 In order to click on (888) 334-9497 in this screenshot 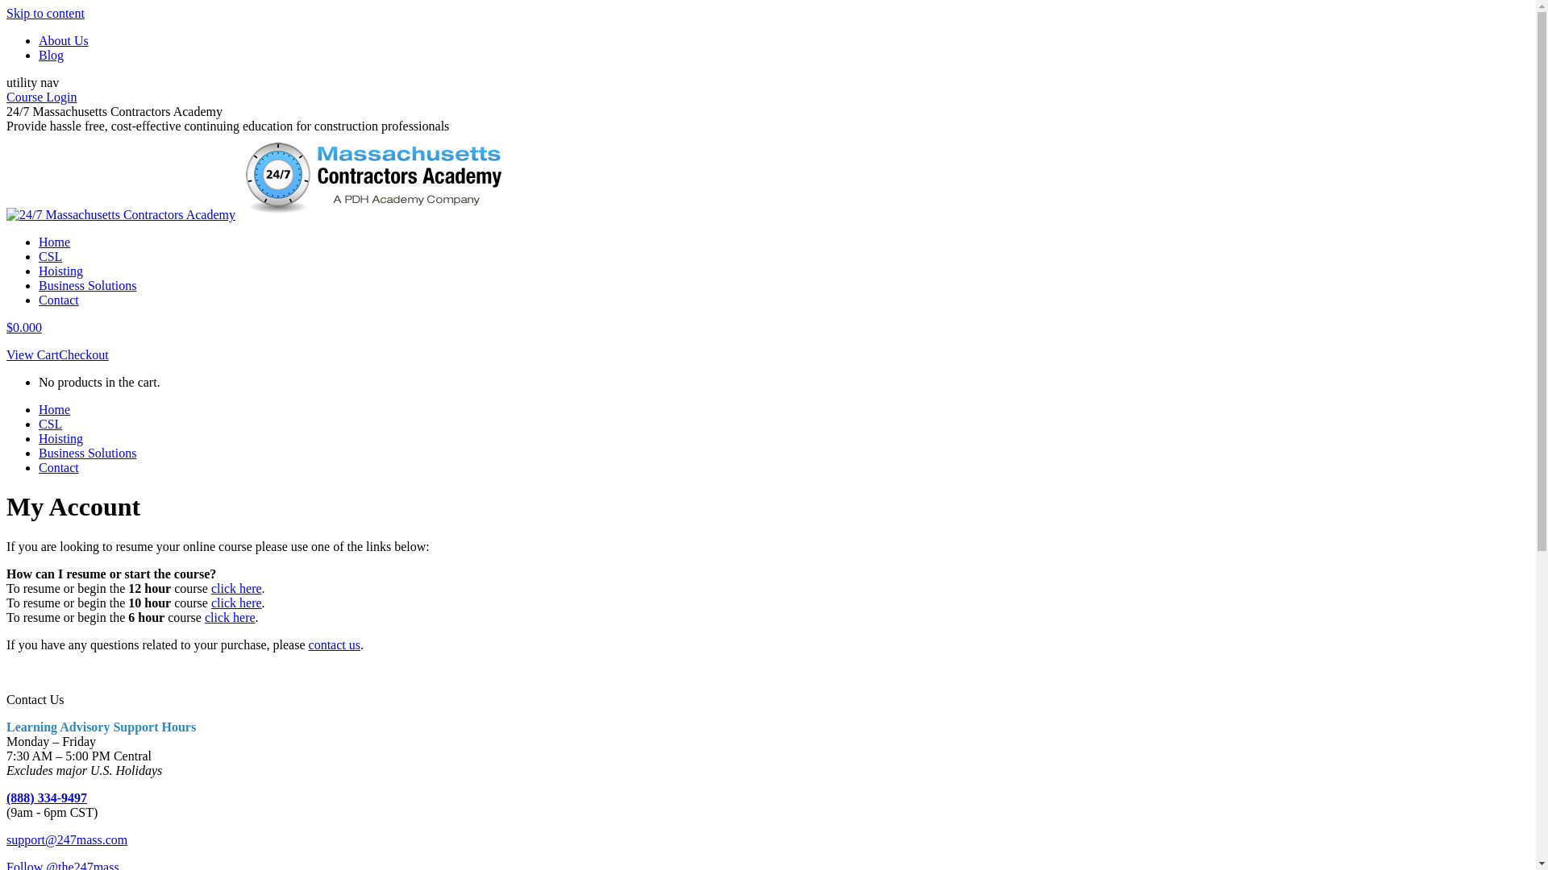, I will do `click(47, 797)`.